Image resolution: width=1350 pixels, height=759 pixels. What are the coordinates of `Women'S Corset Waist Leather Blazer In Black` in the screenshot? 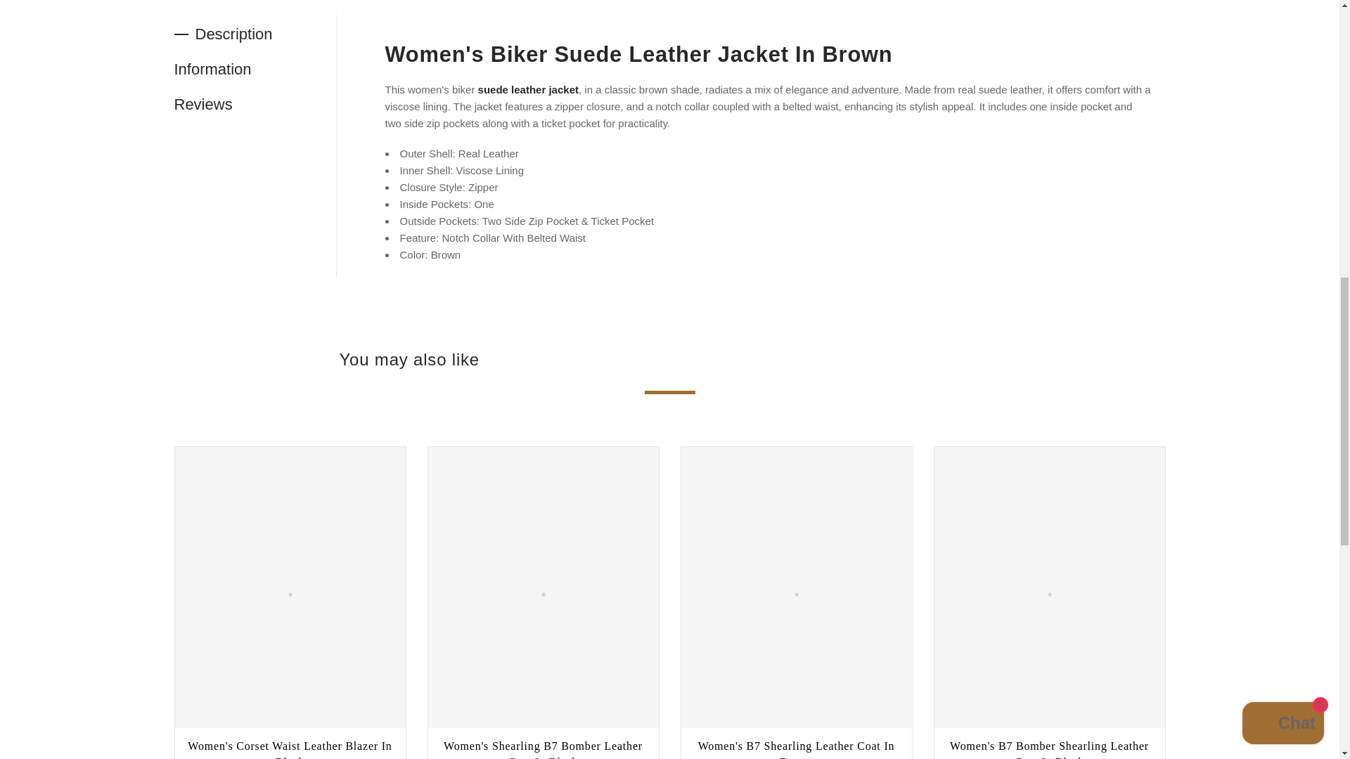 It's located at (289, 749).